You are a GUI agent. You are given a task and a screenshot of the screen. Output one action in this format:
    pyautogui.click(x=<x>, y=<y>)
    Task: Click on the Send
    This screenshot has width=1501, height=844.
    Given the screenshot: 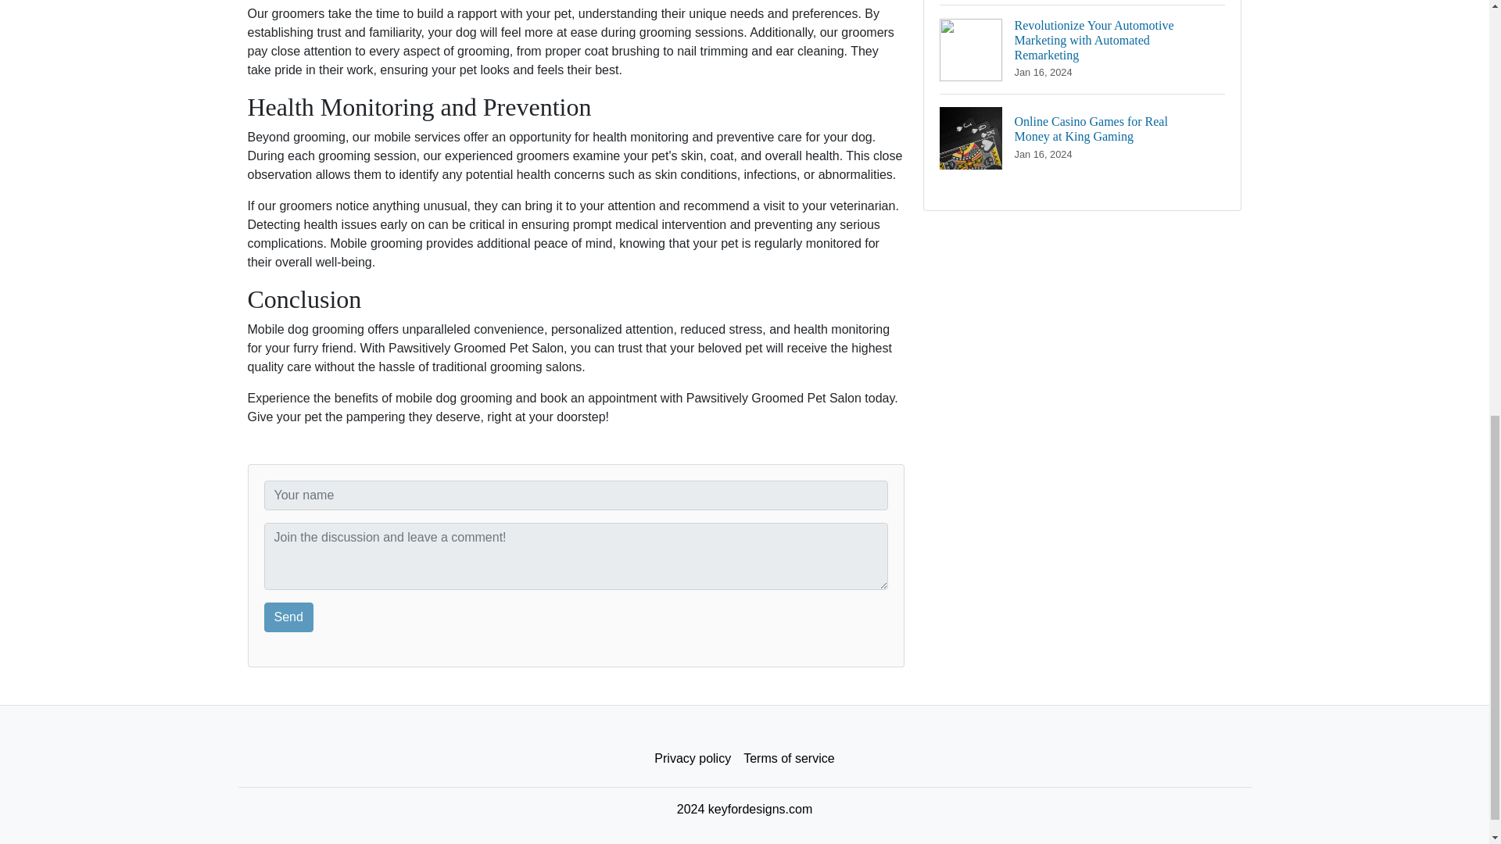 What is the action you would take?
    pyautogui.click(x=288, y=617)
    